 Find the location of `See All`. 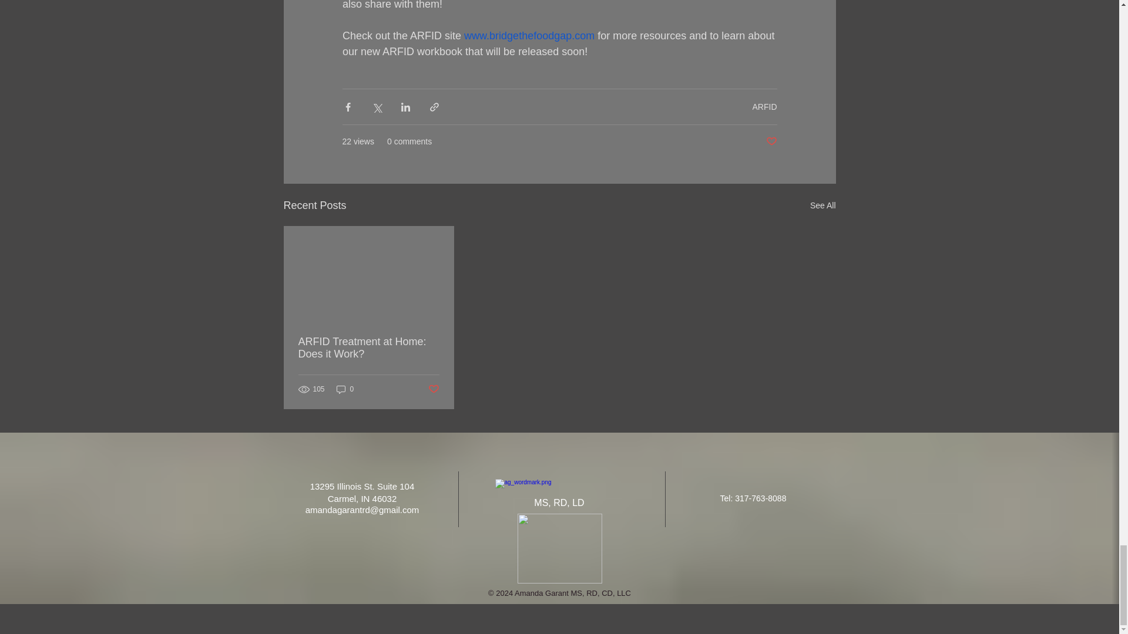

See All is located at coordinates (822, 205).